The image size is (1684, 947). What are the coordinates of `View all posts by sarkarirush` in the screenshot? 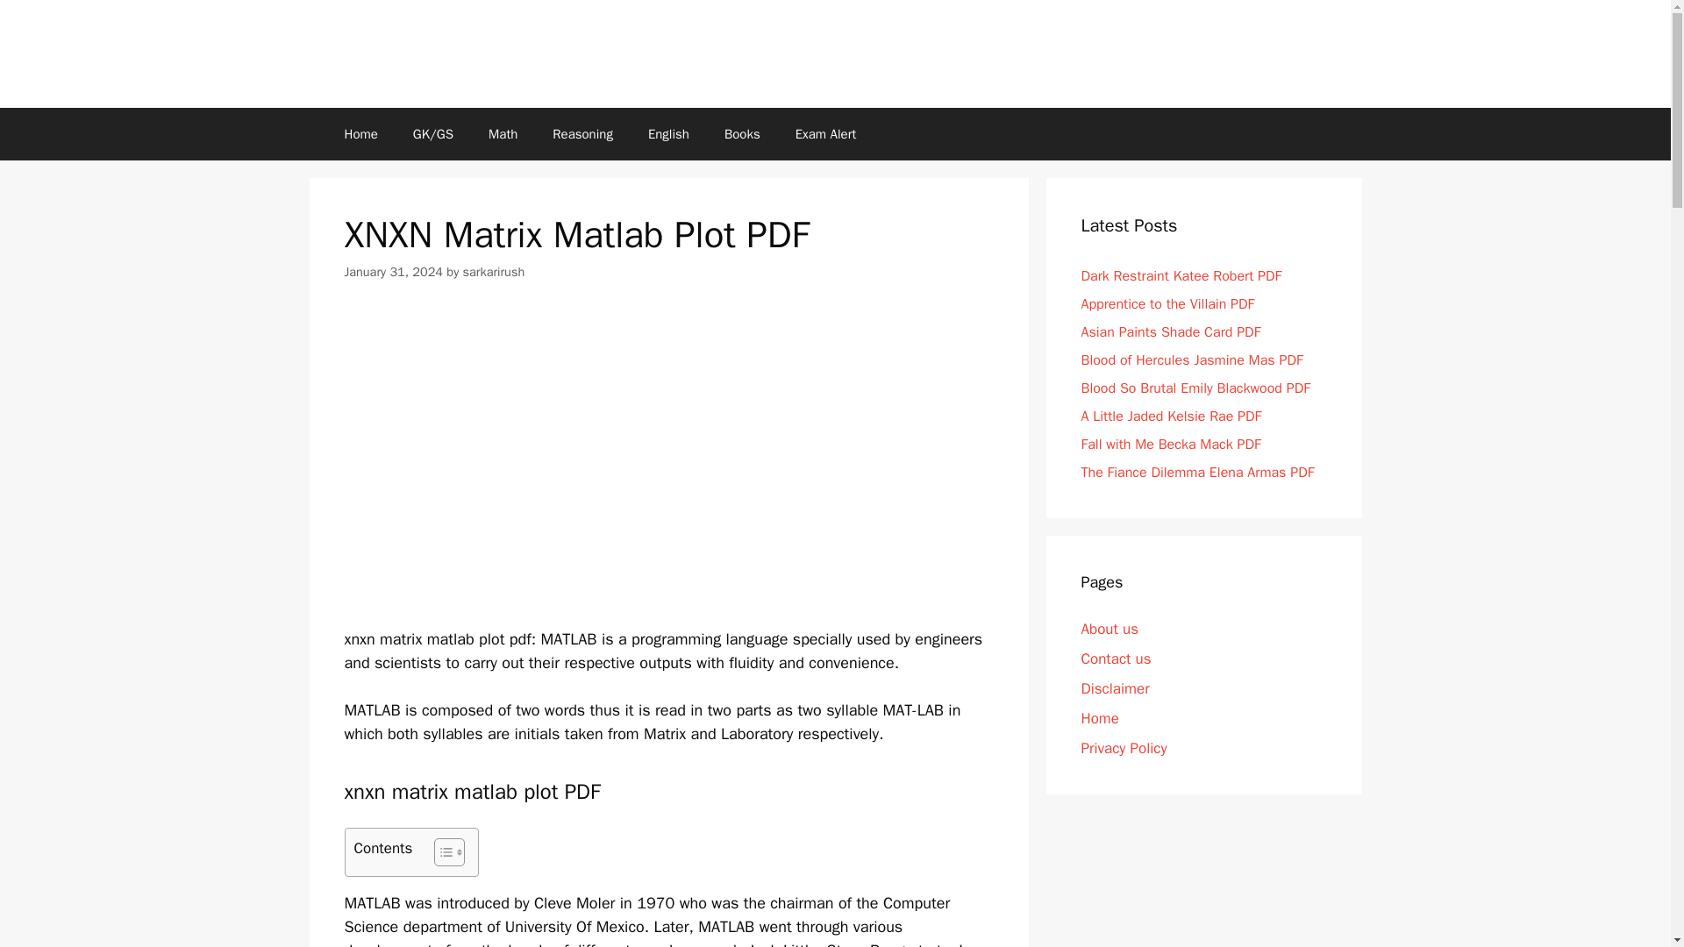 It's located at (495, 272).